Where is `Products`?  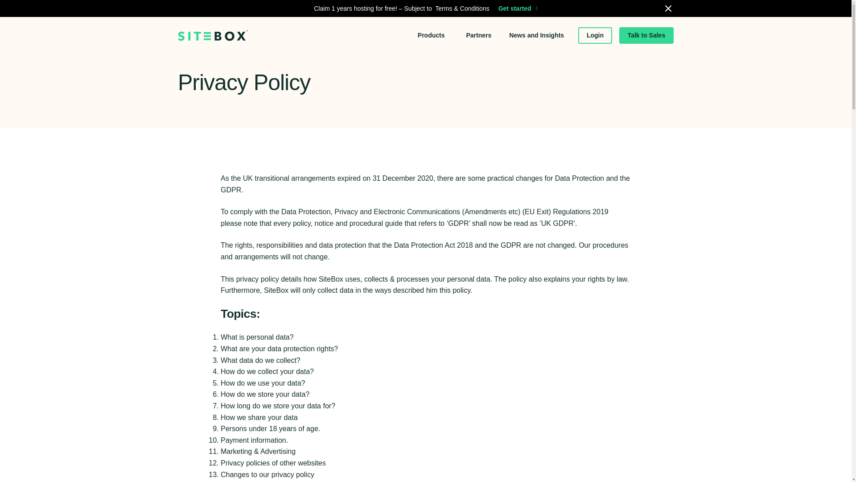
Products is located at coordinates (432, 27).